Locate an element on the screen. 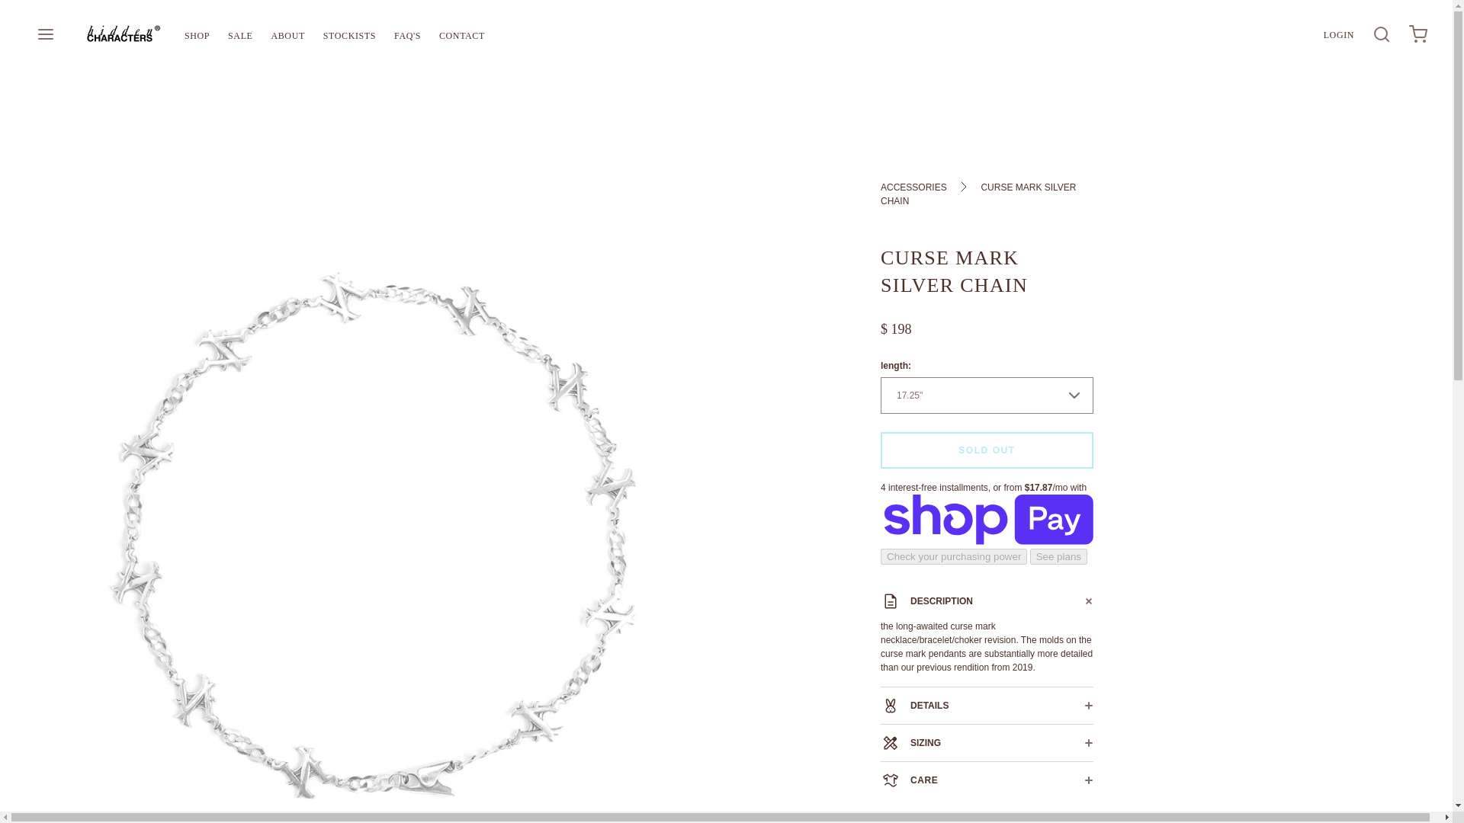 This screenshot has width=1464, height=823. ABOUT is located at coordinates (288, 34).